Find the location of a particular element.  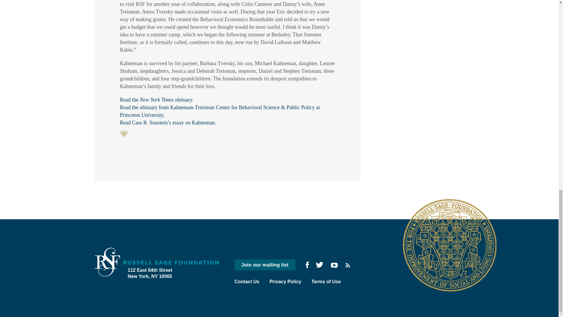

RSS Feed is located at coordinates (348, 265).